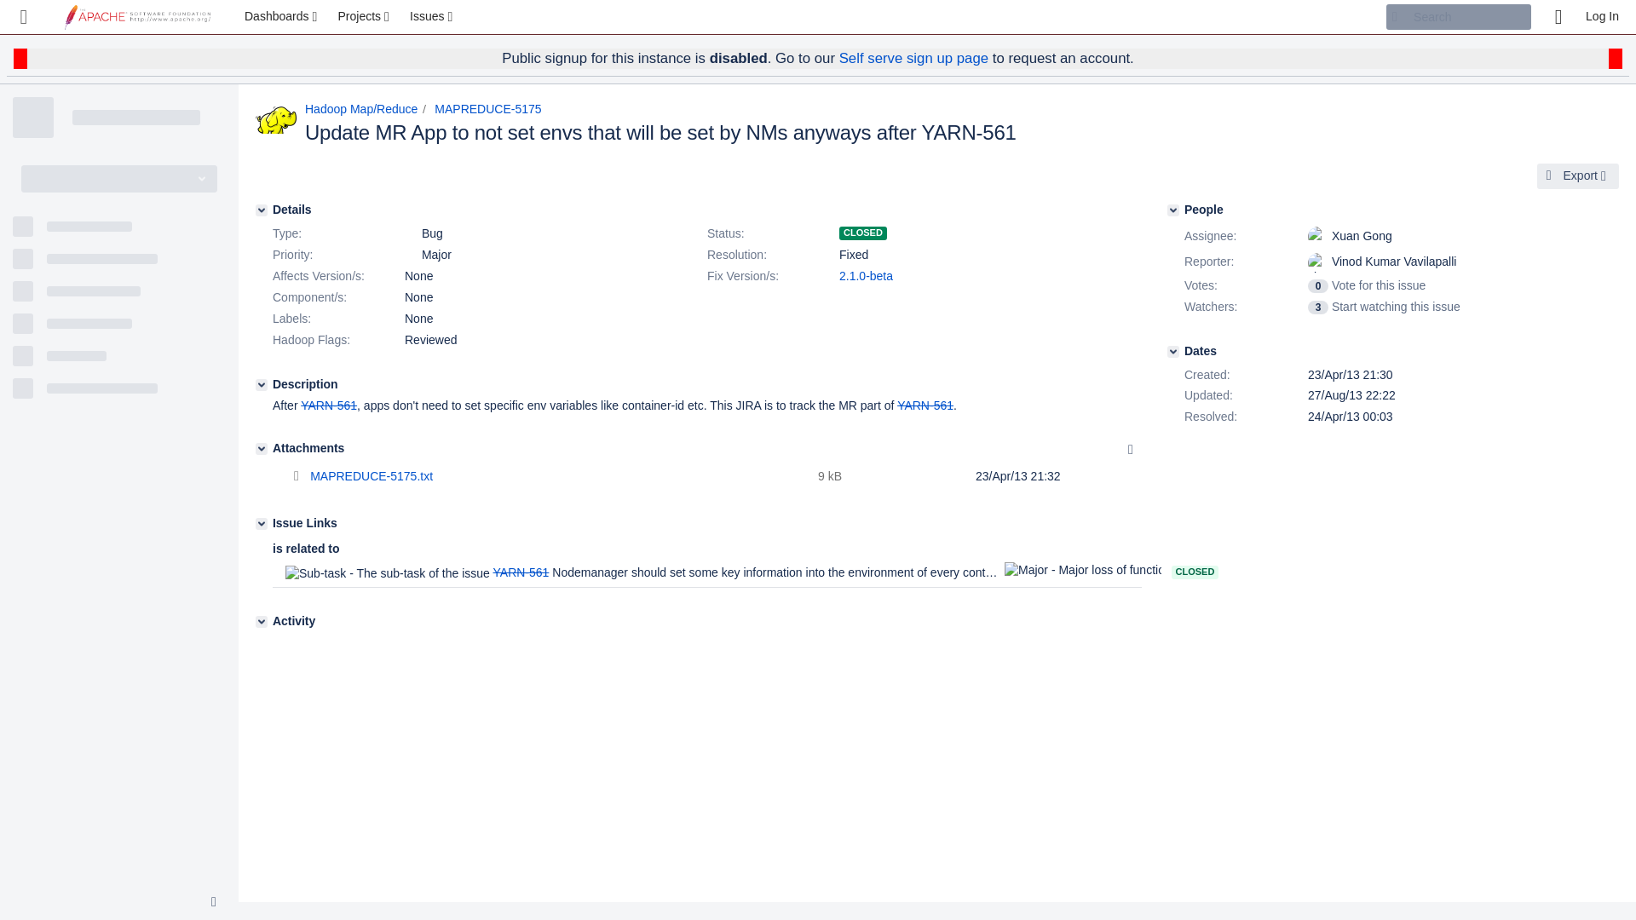 Image resolution: width=1636 pixels, height=920 pixels. I want to click on Help, so click(1558, 17).